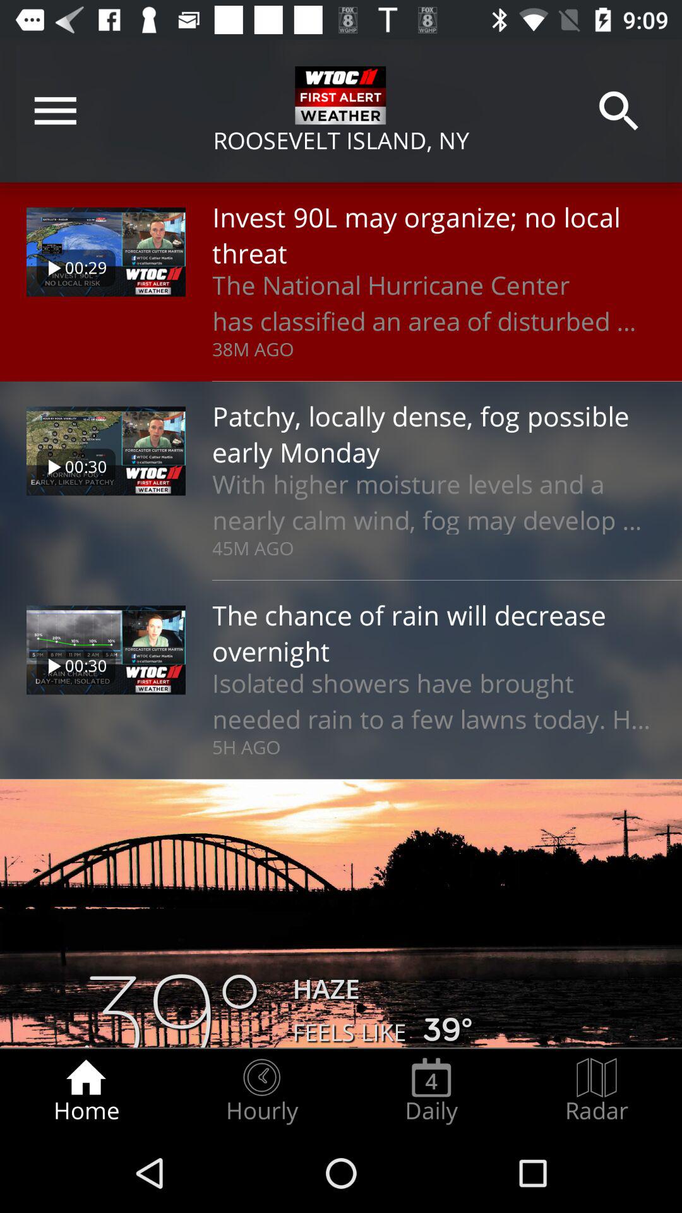  I want to click on jump to daily radio button, so click(431, 1090).